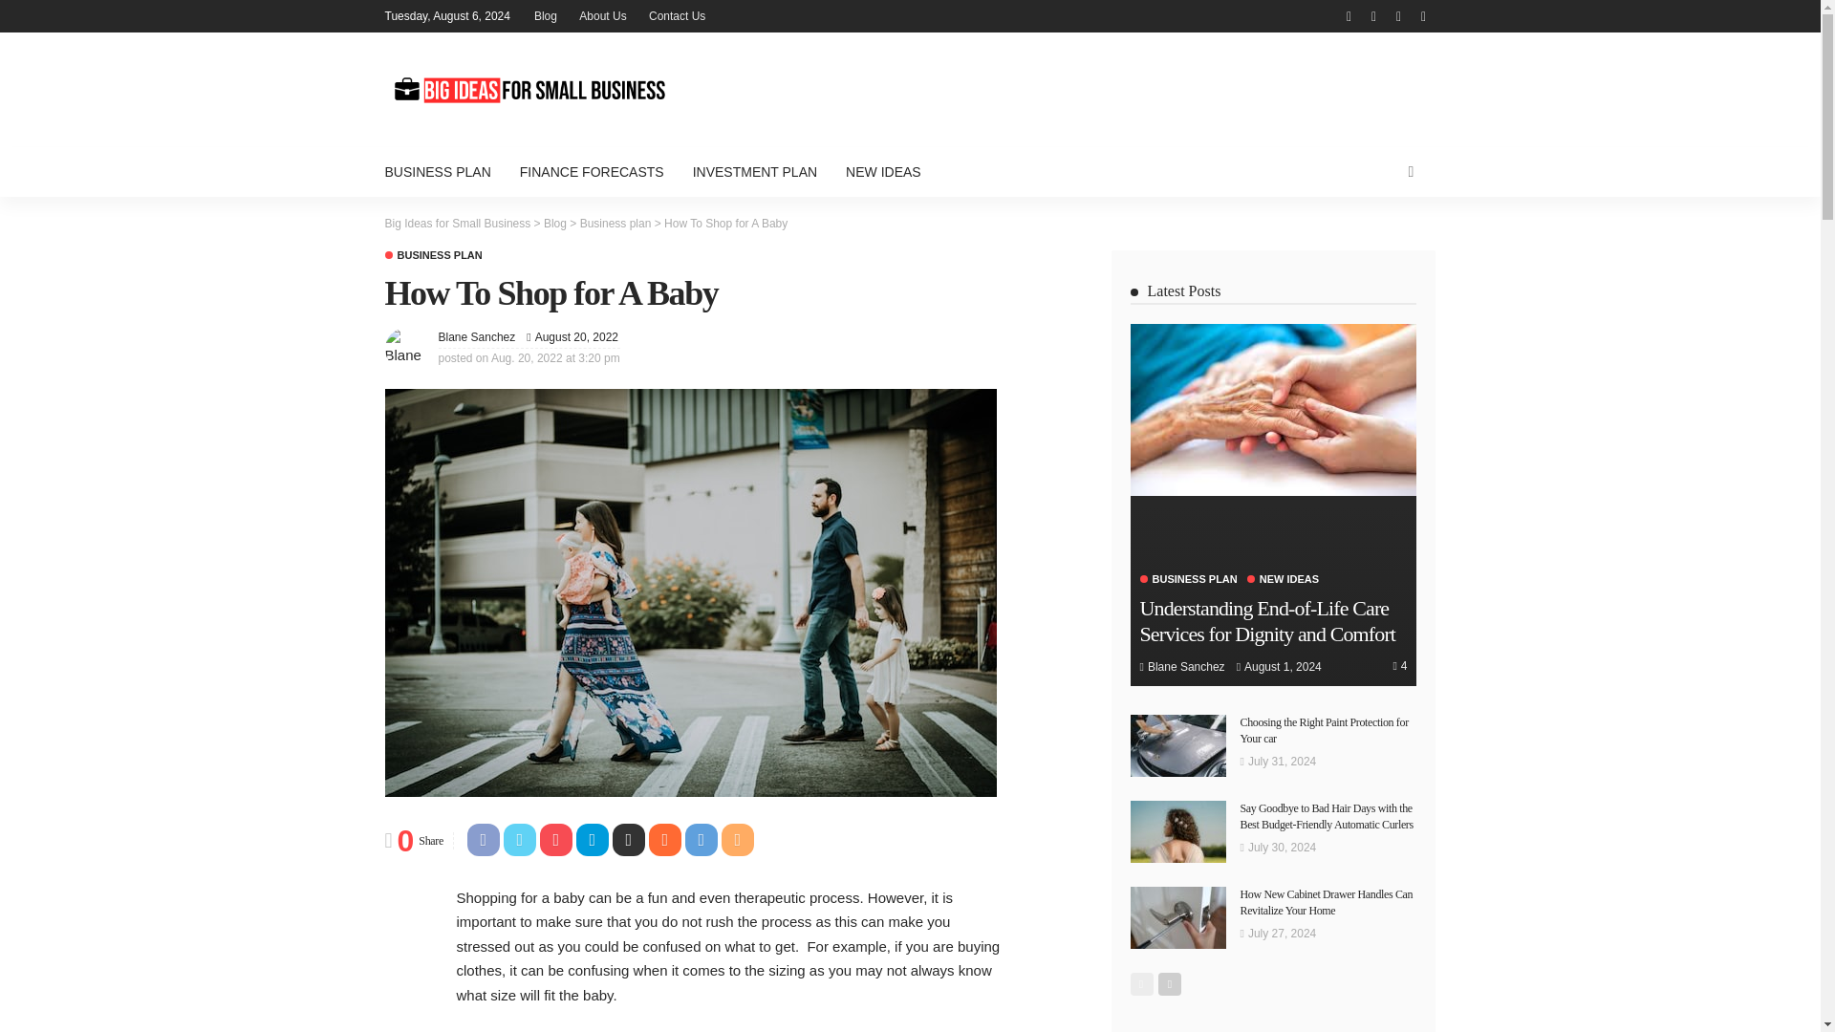 The width and height of the screenshot is (1835, 1032). Describe the element at coordinates (615, 223) in the screenshot. I see `Business plan` at that location.